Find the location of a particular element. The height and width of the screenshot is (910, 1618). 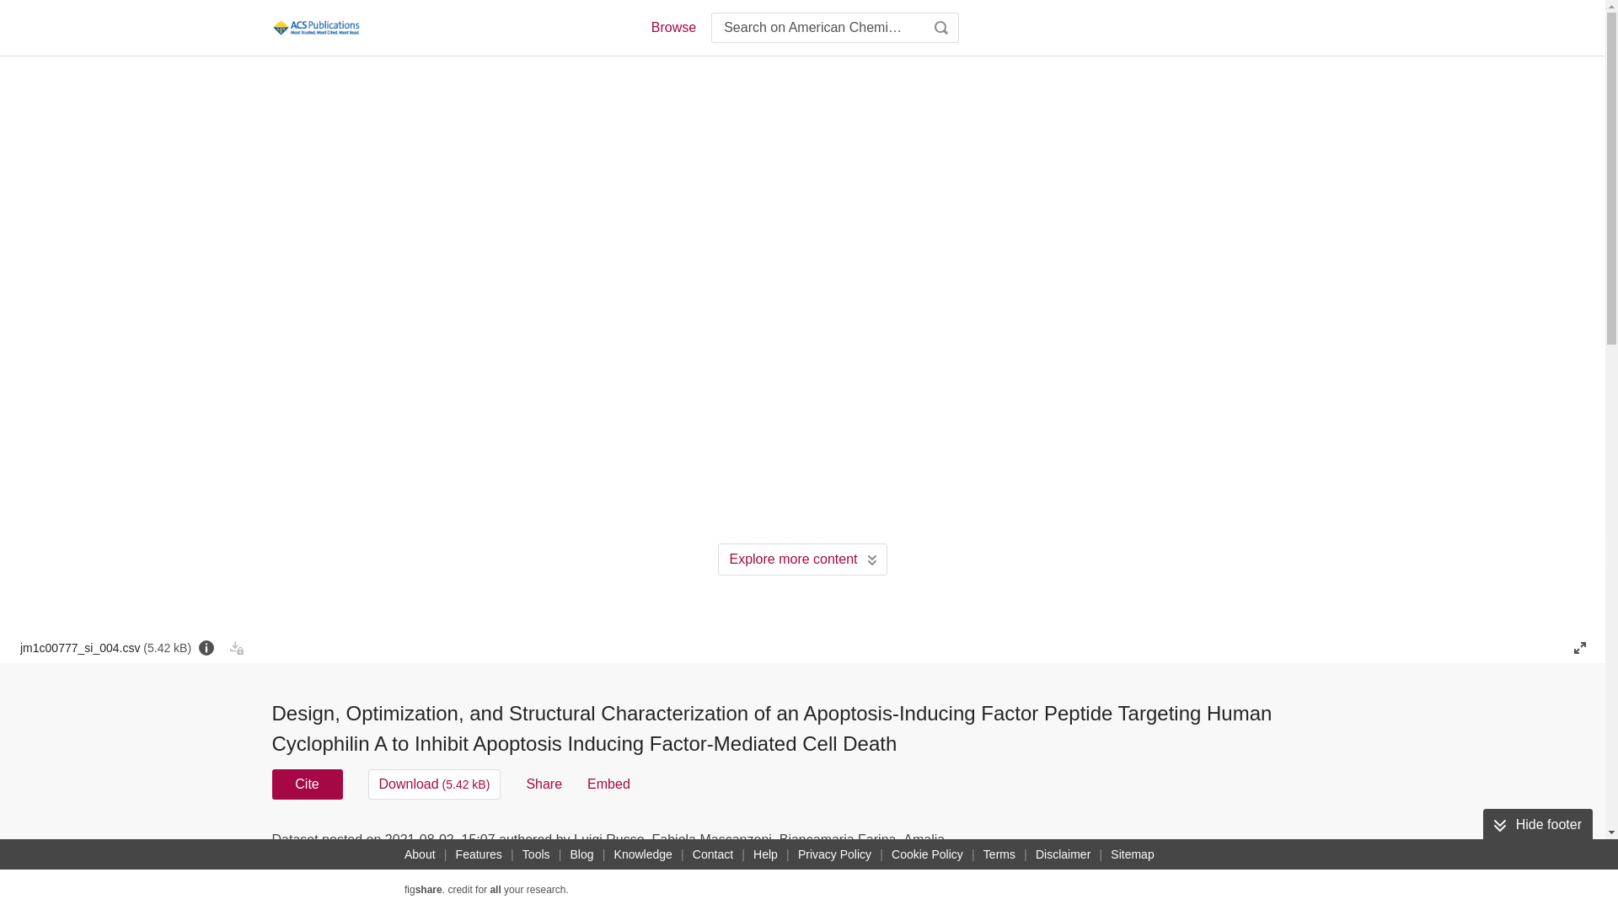

Cite is located at coordinates (307, 784).